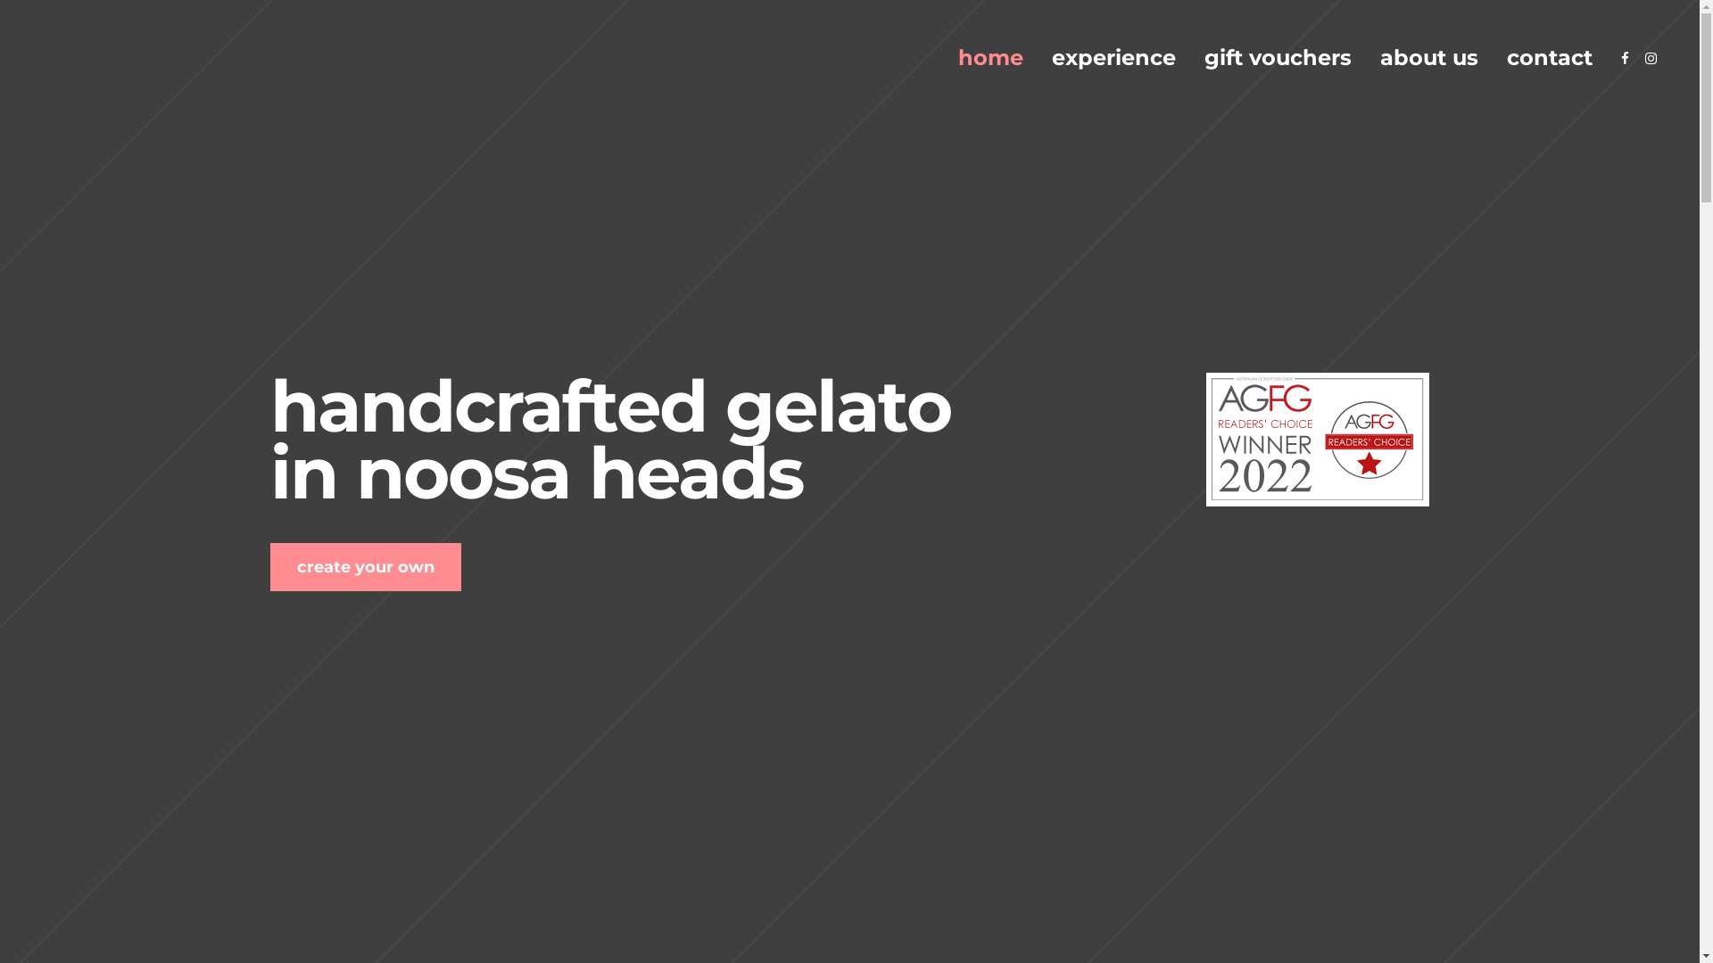 This screenshot has width=1713, height=963. I want to click on home, so click(990, 58).